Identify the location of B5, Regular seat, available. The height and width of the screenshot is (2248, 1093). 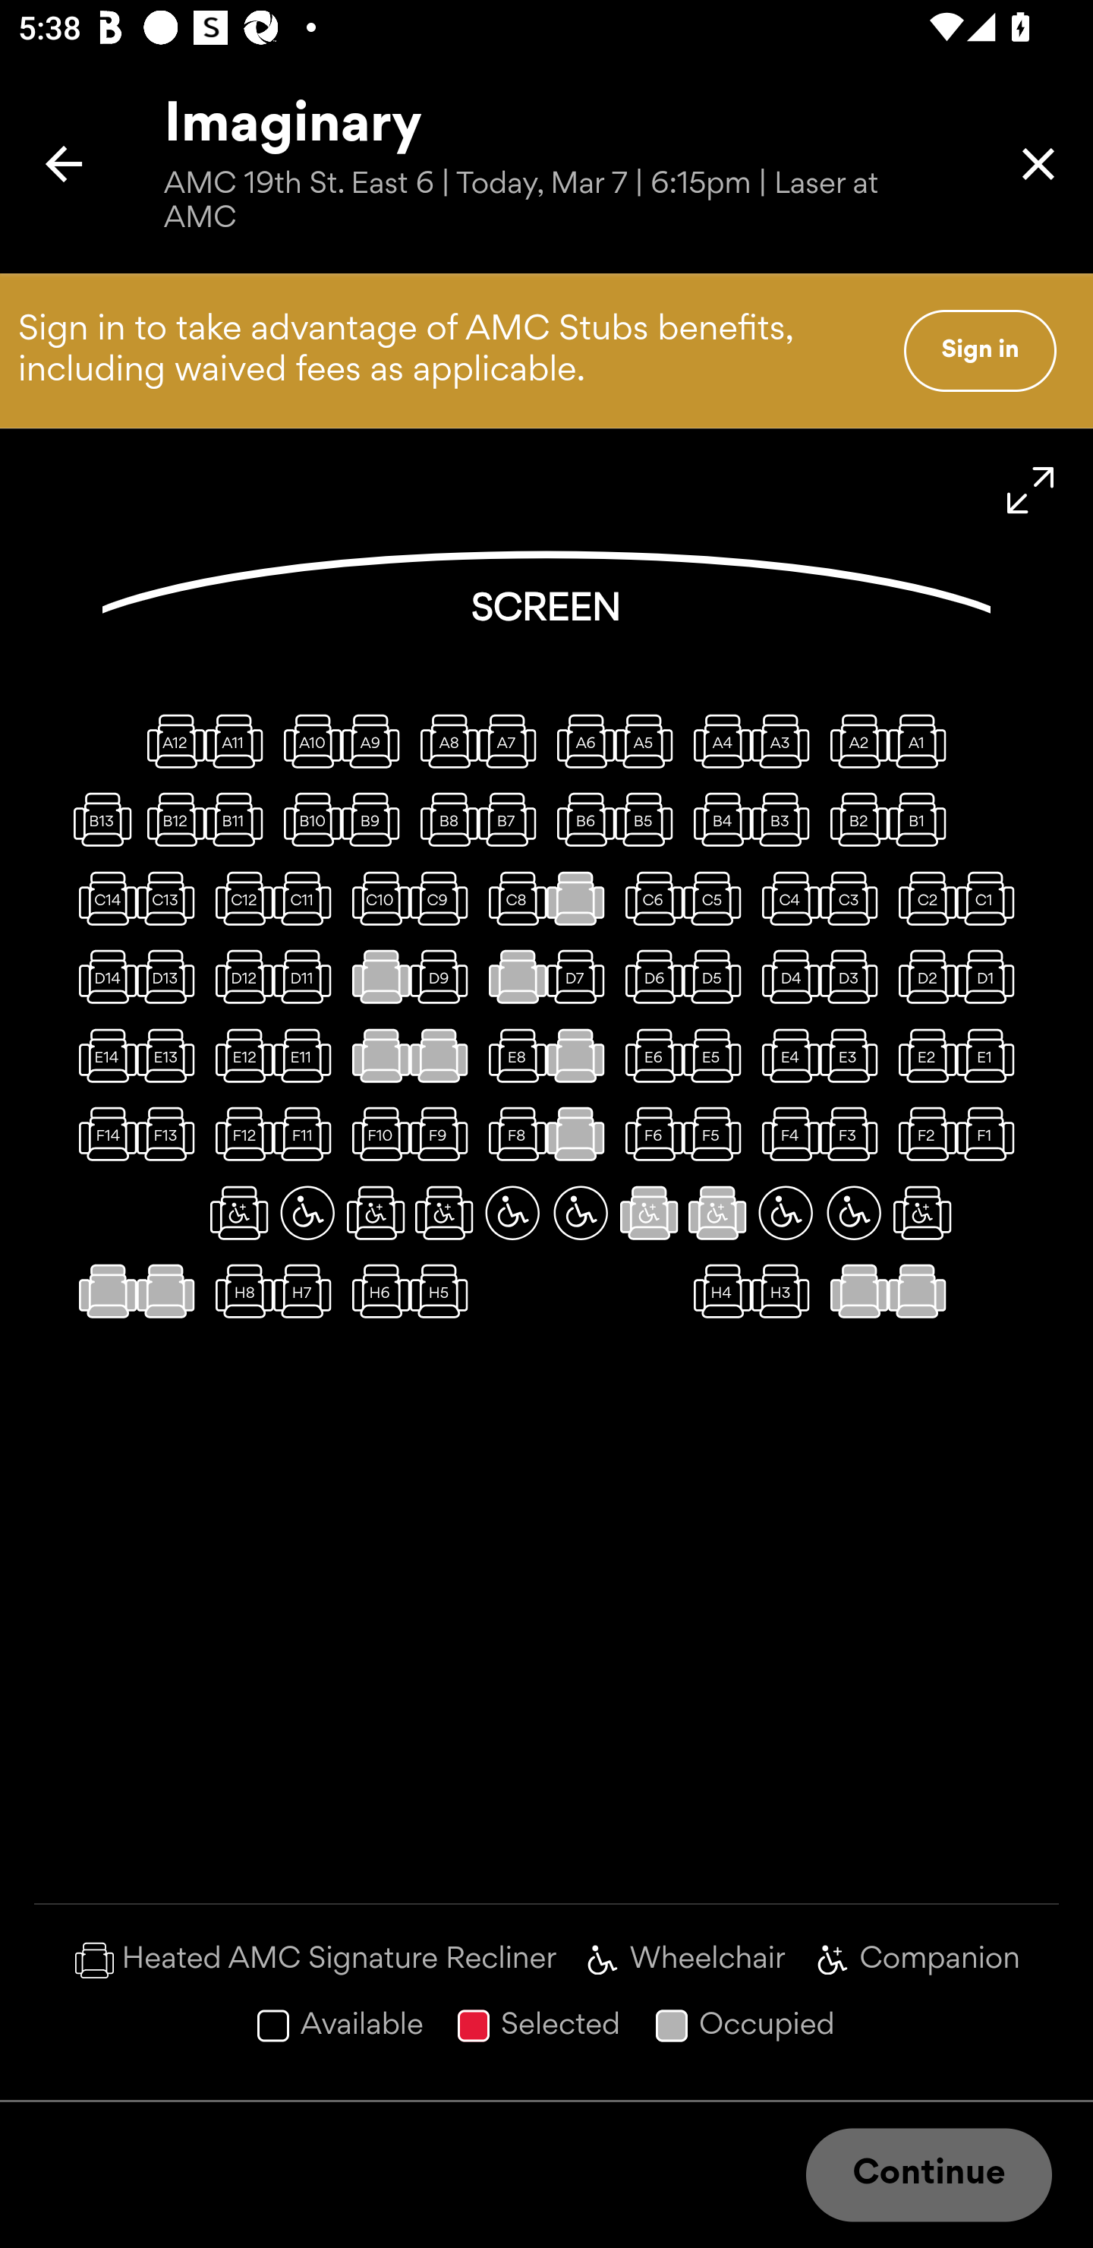
(648, 819).